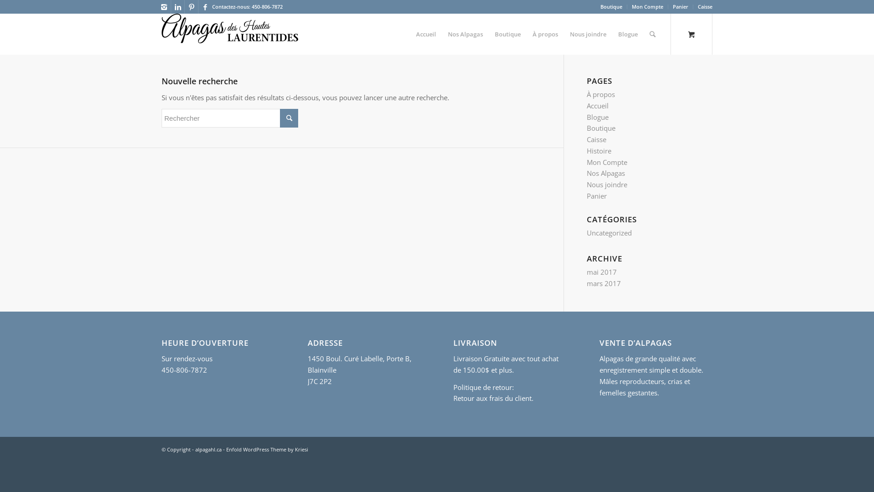 The image size is (874, 492). What do you see at coordinates (611, 6) in the screenshot?
I see `Boutique` at bounding box center [611, 6].